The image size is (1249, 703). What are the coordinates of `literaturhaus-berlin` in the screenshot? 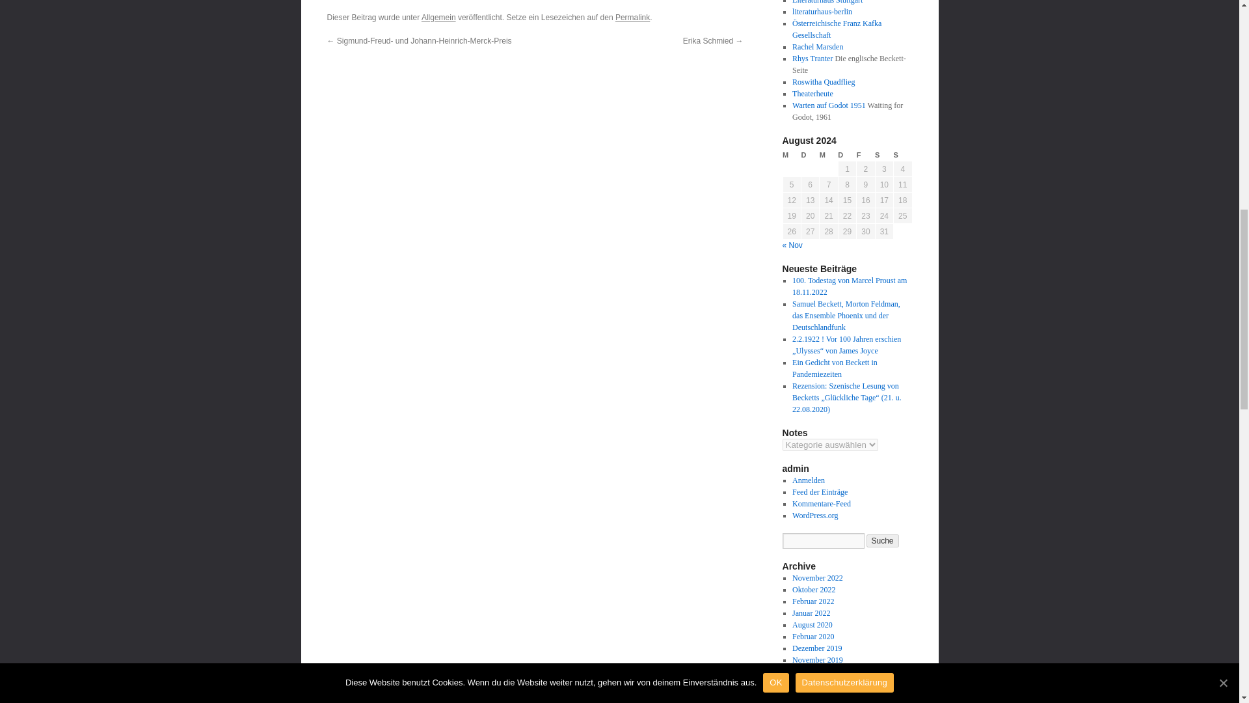 It's located at (822, 11).